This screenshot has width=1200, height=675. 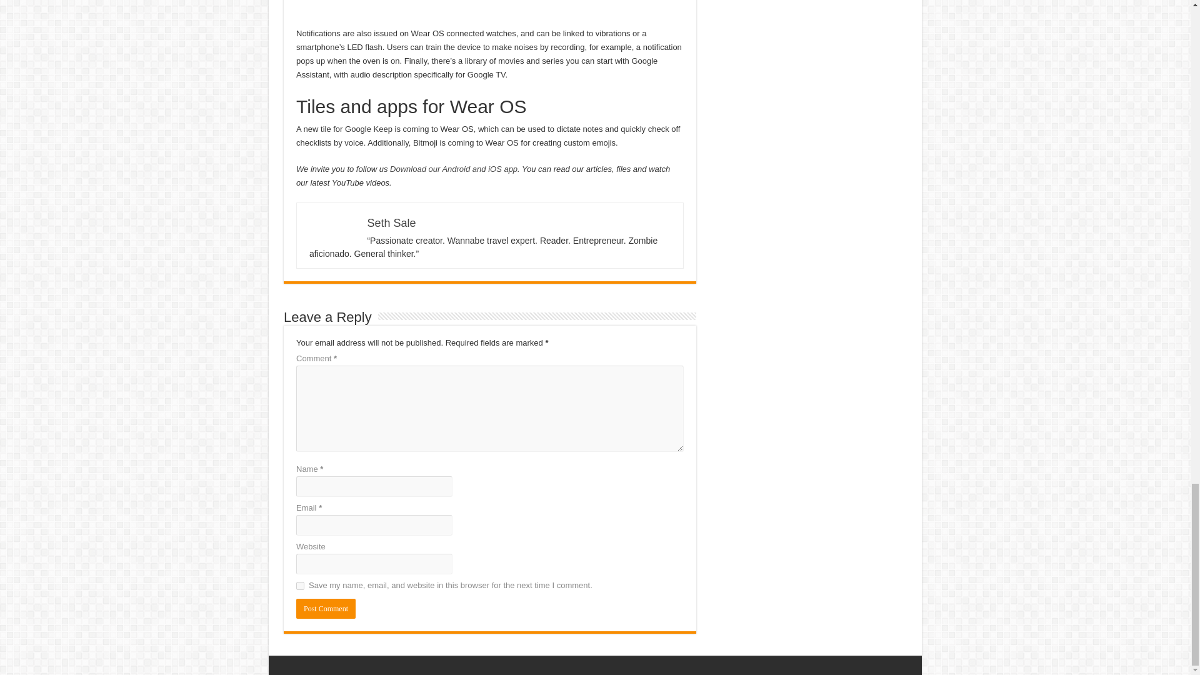 What do you see at coordinates (391, 222) in the screenshot?
I see `Seth Sale` at bounding box center [391, 222].